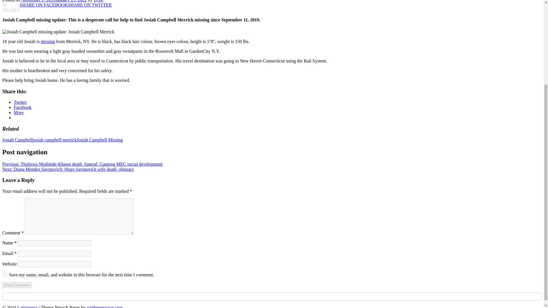 Image resolution: width=548 pixels, height=308 pixels. What do you see at coordinates (100, 140) in the screenshot?
I see `Josiah Campbell Missing` at bounding box center [100, 140].